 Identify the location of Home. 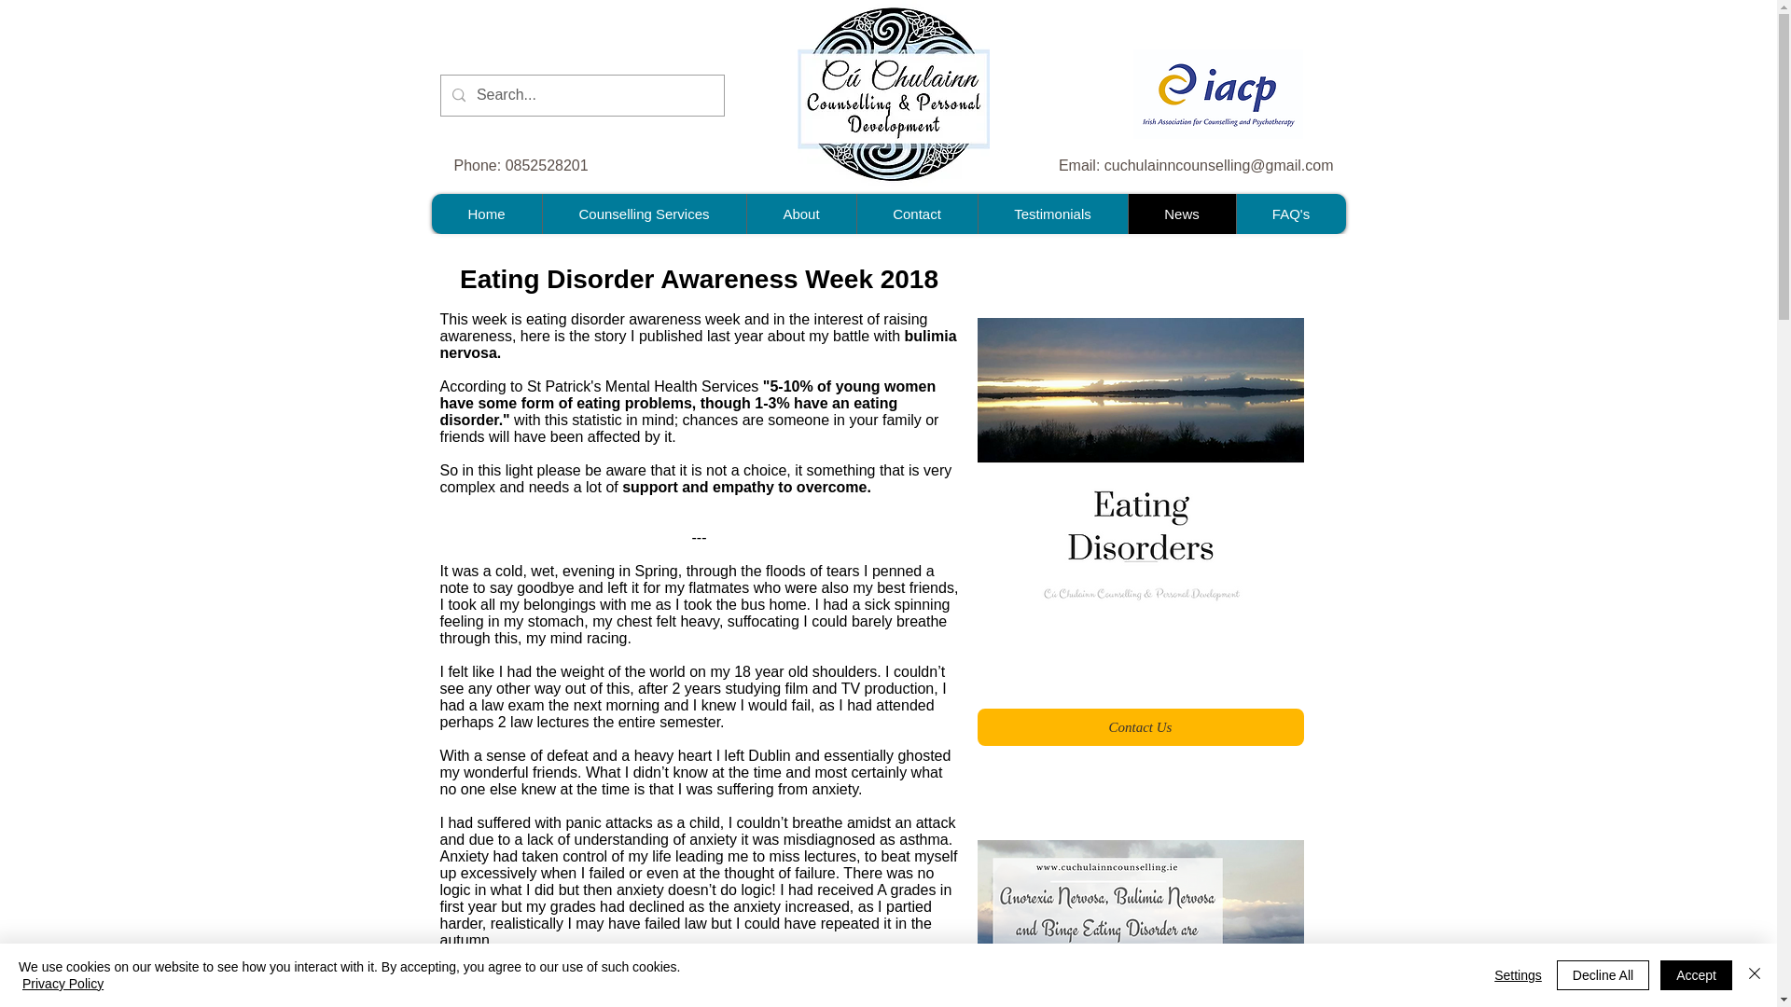
(485, 214).